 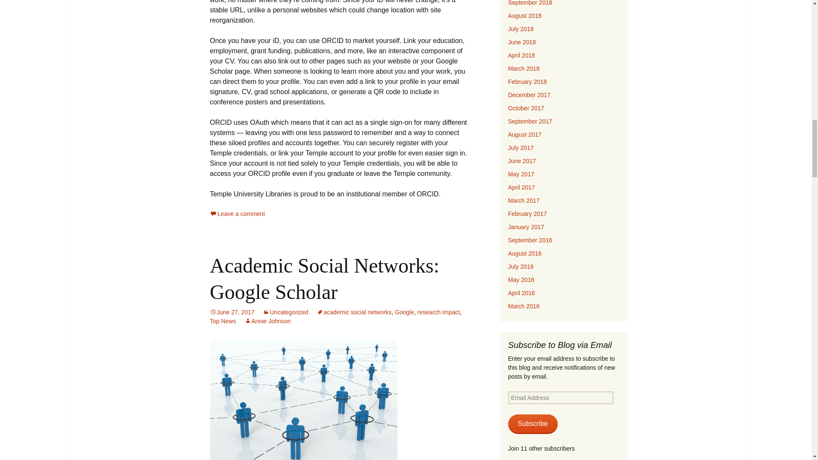 I want to click on Permalink to Academic Social Networks: Google Scholar, so click(x=232, y=312).